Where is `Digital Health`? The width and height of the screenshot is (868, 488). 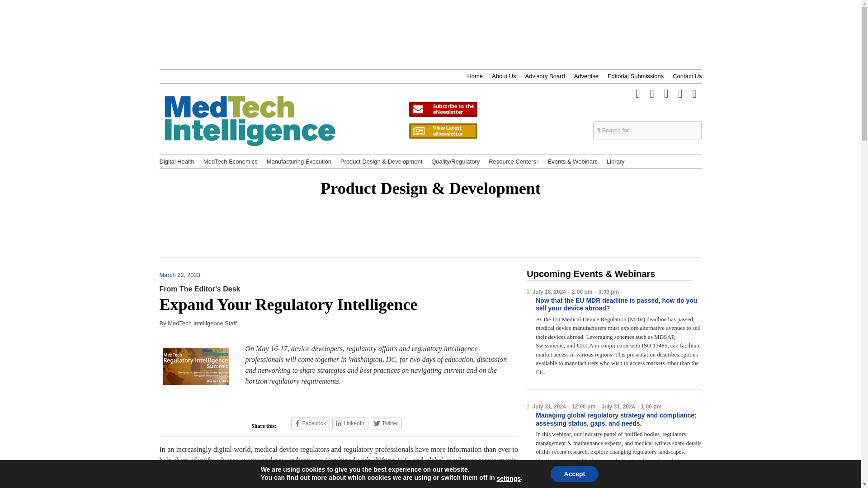
Digital Health is located at coordinates (176, 162).